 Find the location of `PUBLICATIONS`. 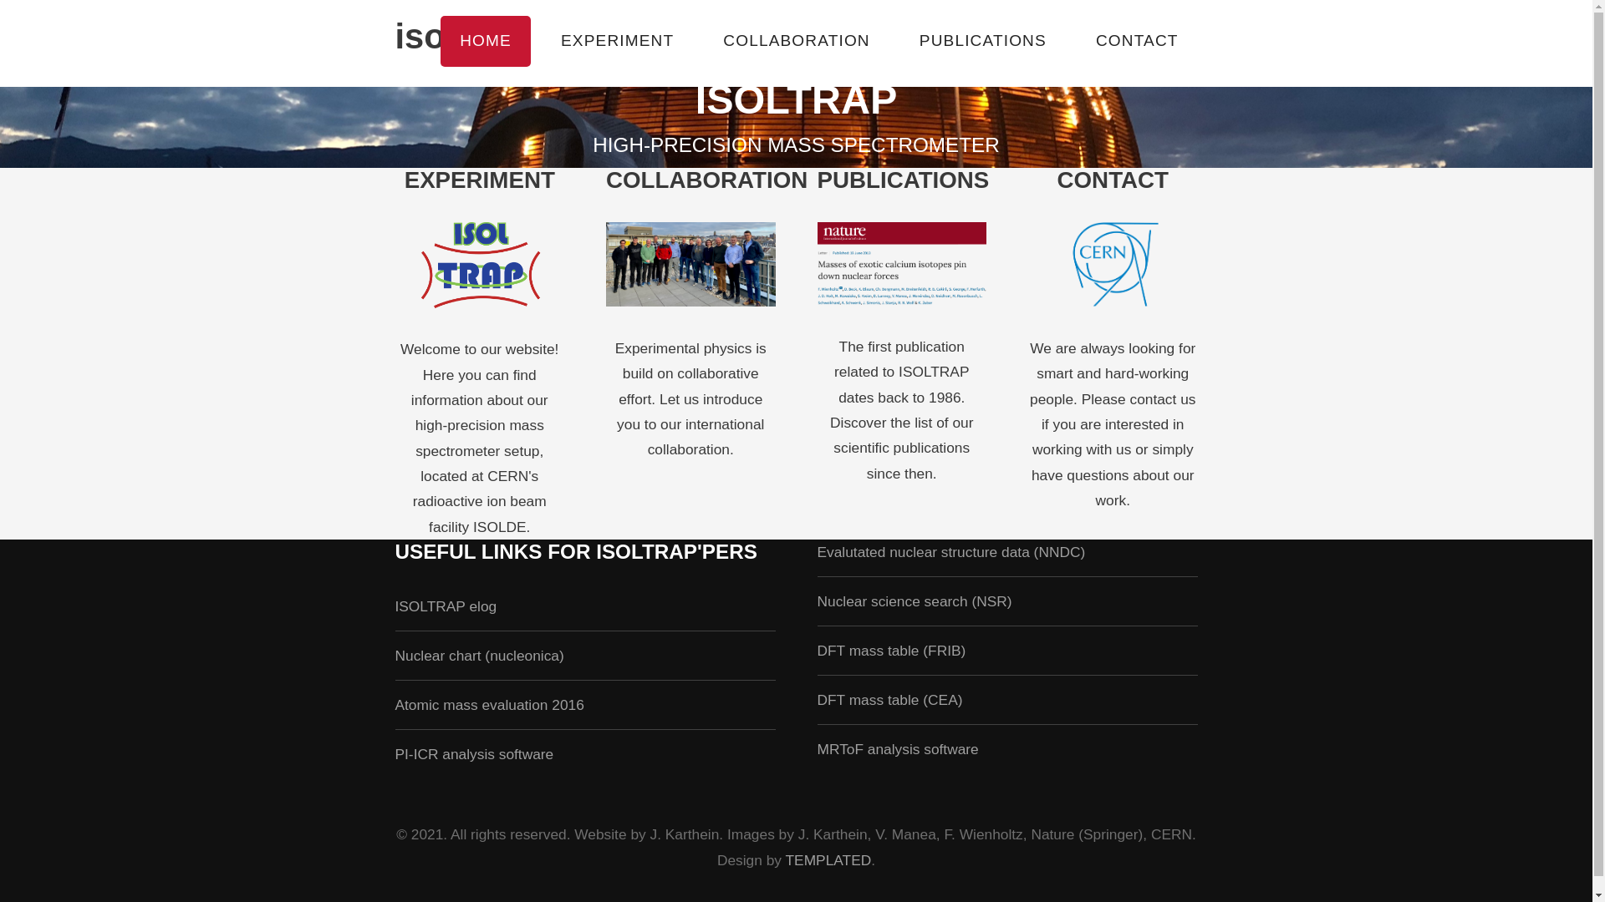

PUBLICATIONS is located at coordinates (983, 42).